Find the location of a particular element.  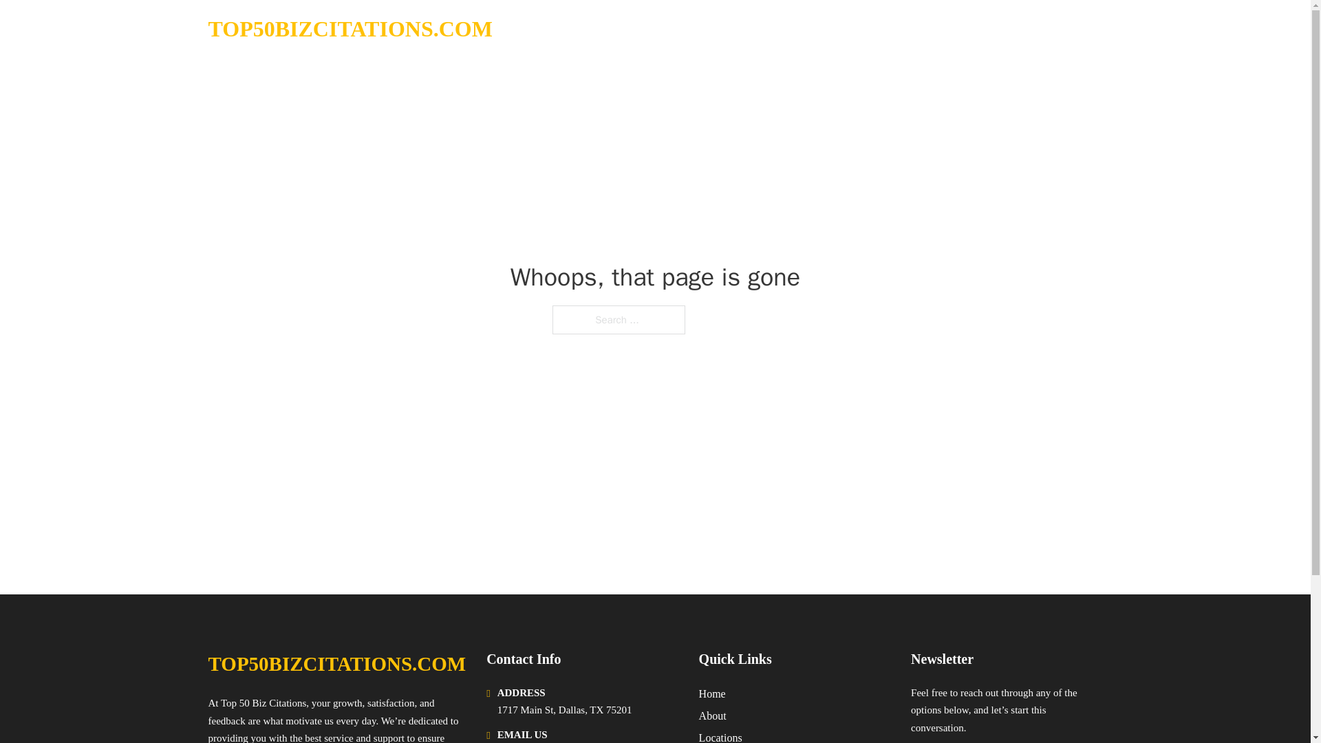

Home is located at coordinates (711, 693).